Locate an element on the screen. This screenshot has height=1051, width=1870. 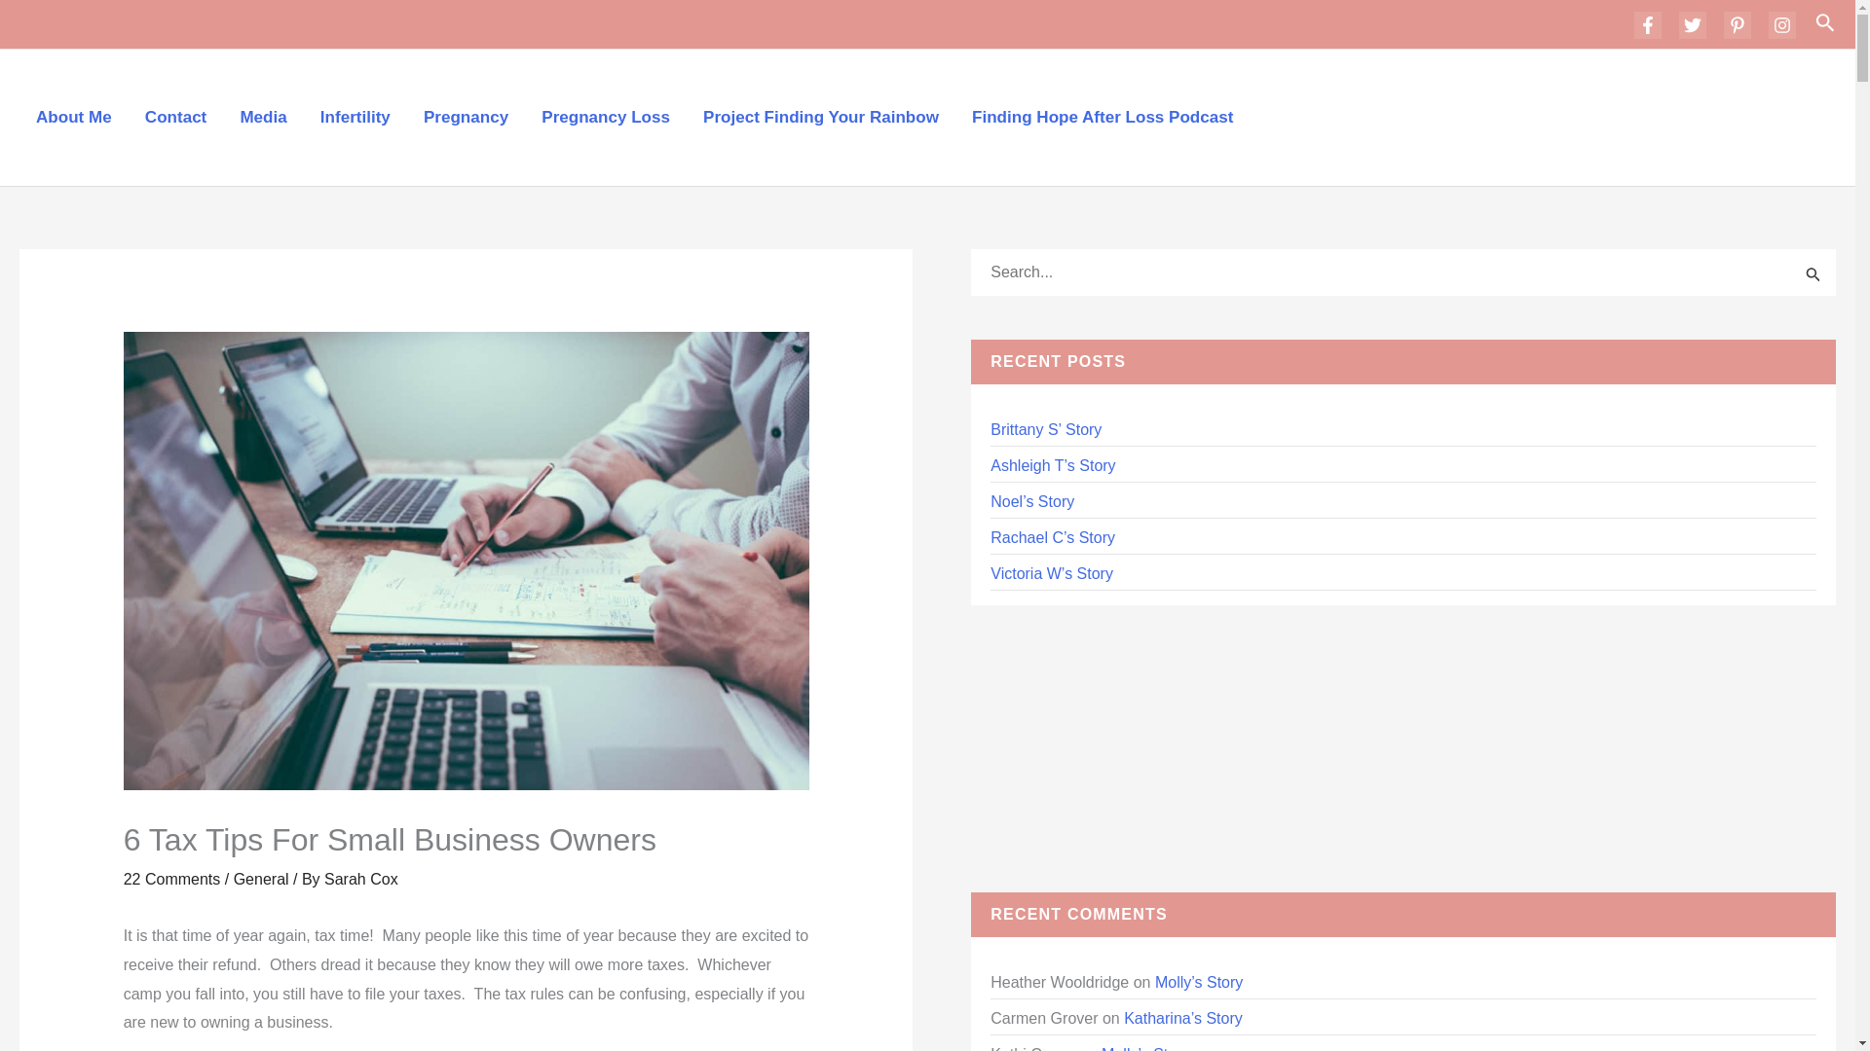
Sarah Cox is located at coordinates (360, 879).